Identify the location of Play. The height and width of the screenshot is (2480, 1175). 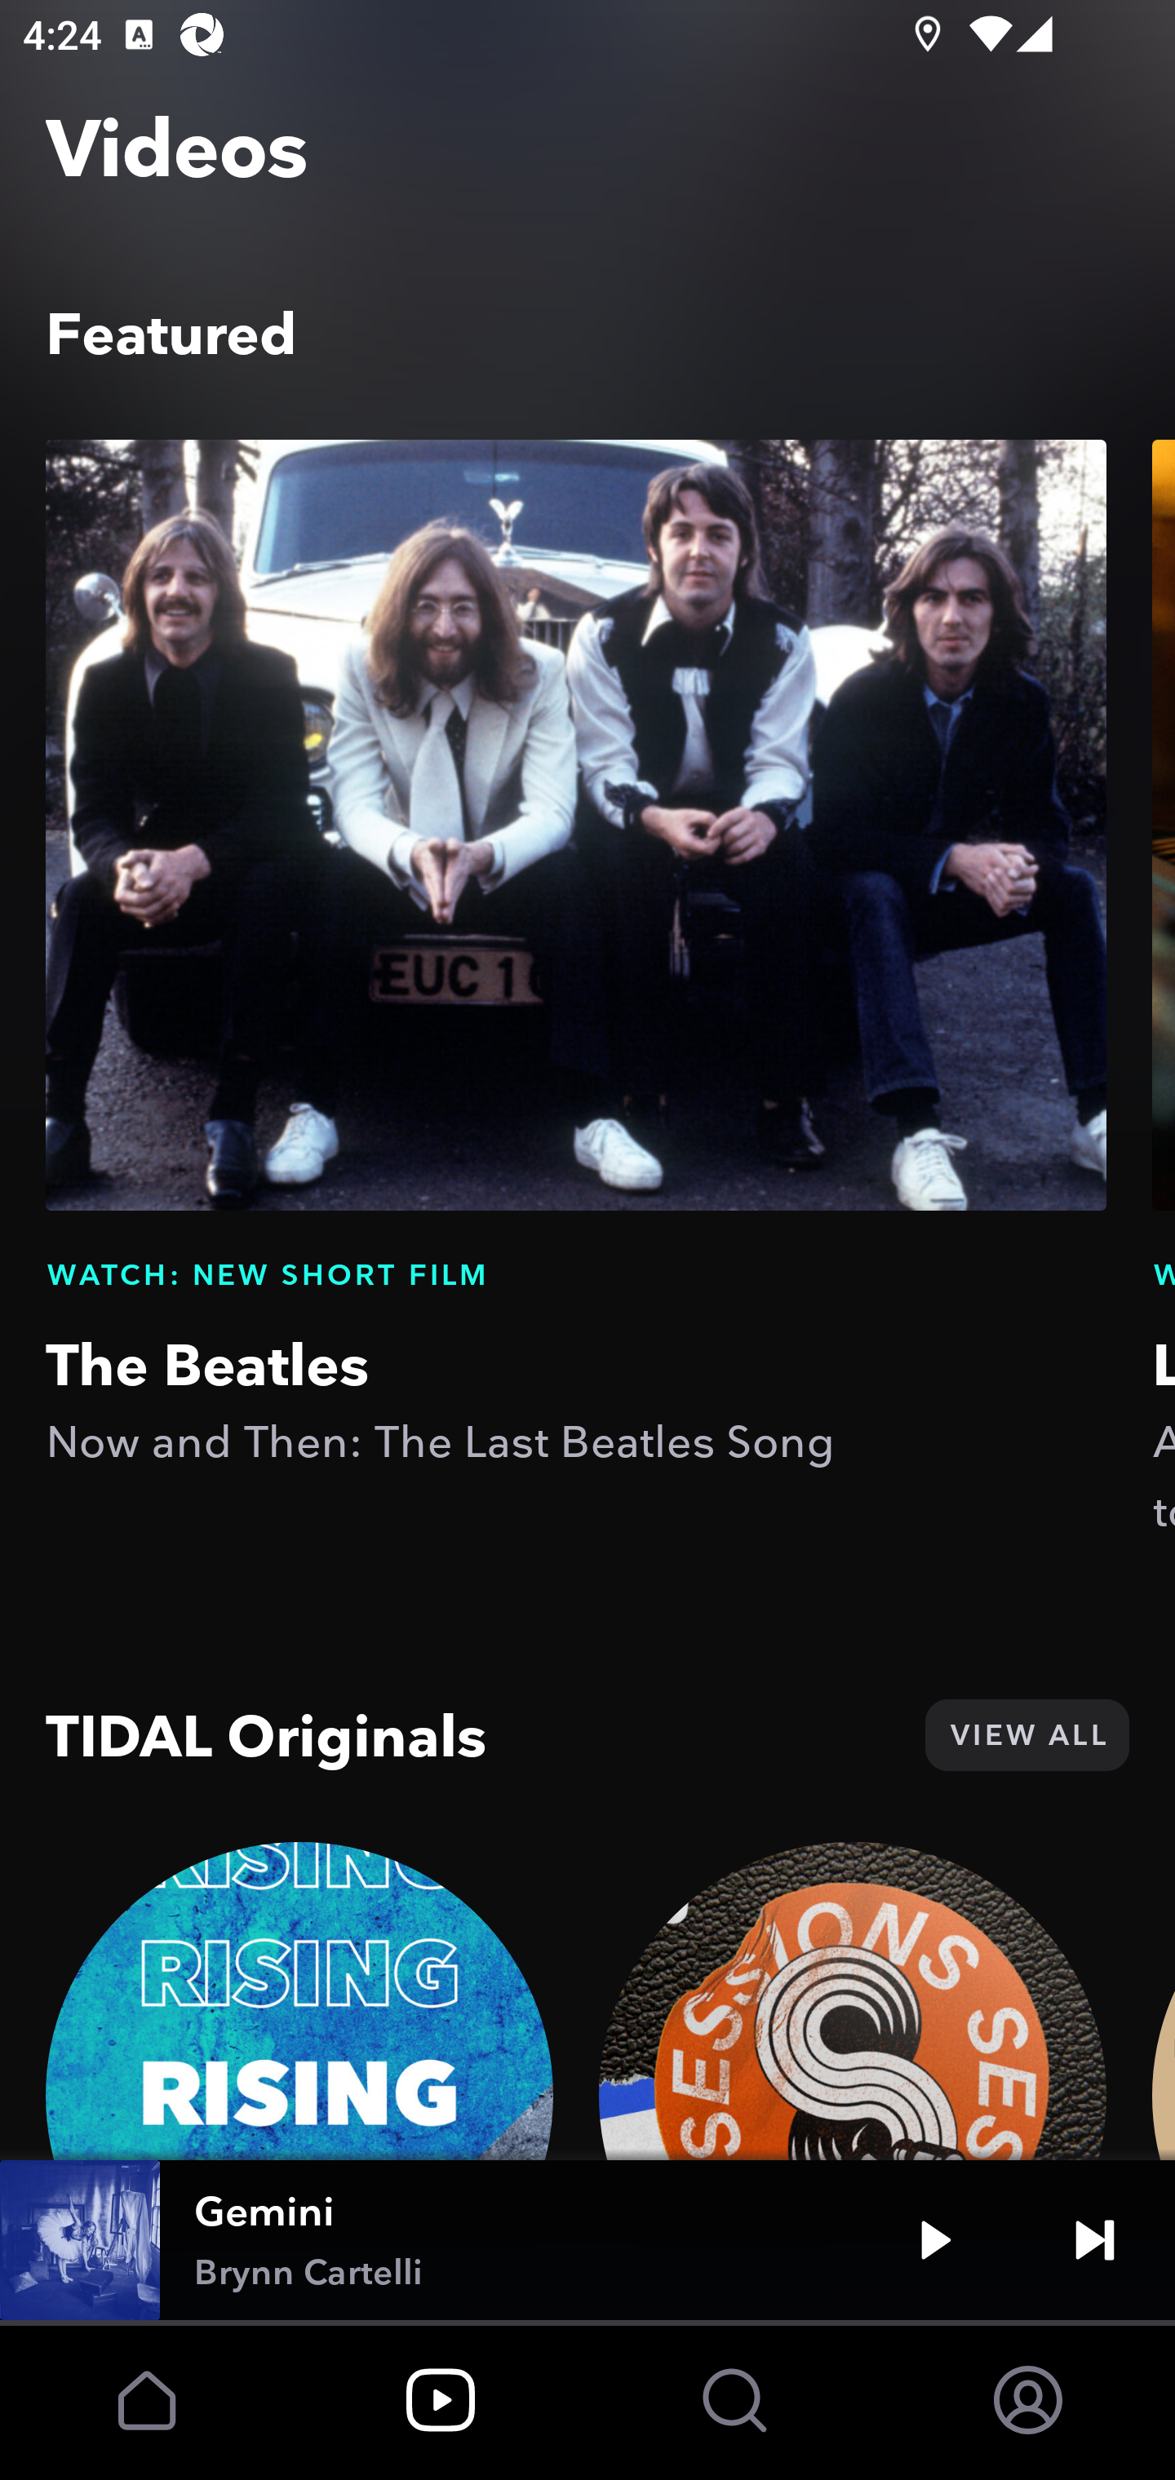
(935, 2240).